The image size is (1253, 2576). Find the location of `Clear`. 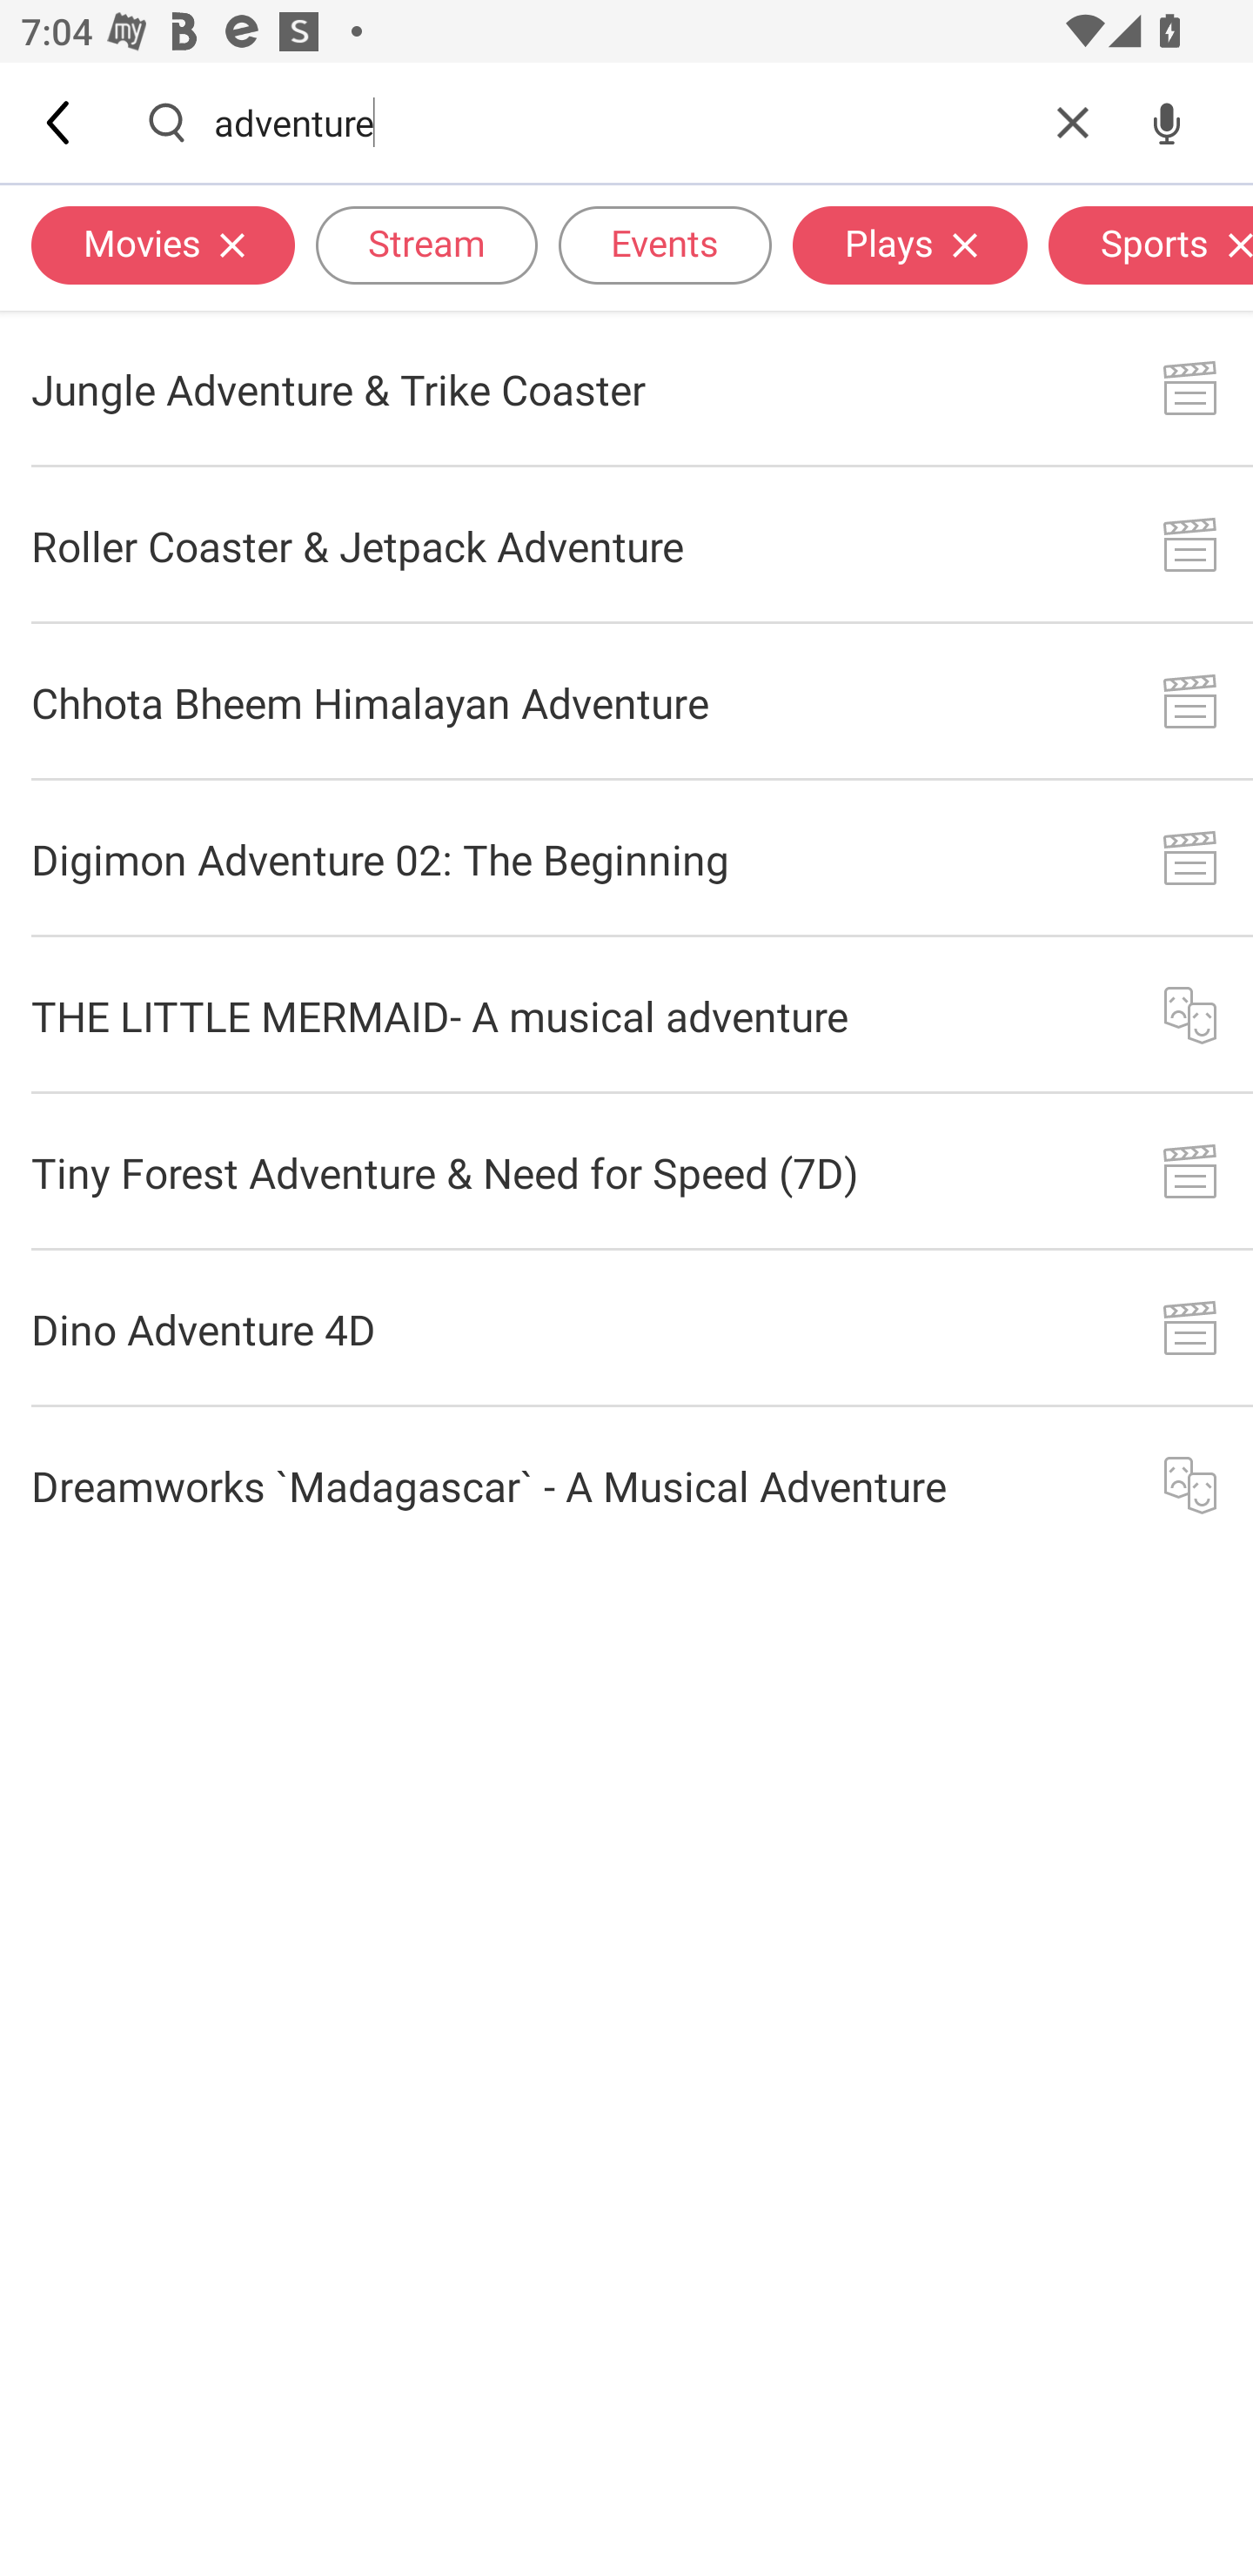

Clear is located at coordinates (1073, 122).